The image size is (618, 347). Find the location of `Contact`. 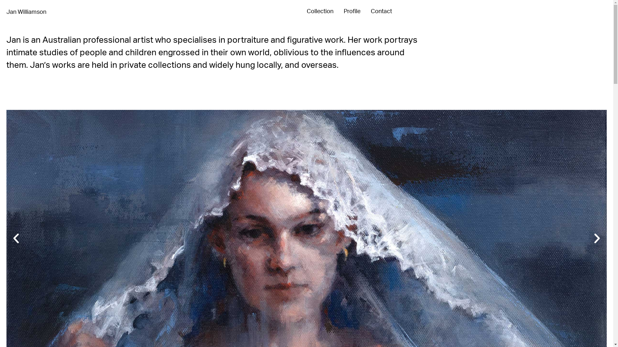

Contact is located at coordinates (381, 12).